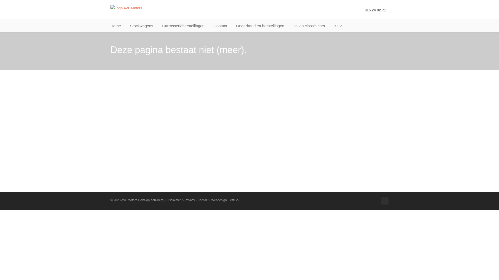 This screenshot has height=280, width=499. Describe the element at coordinates (203, 200) in the screenshot. I see `Contact` at that location.